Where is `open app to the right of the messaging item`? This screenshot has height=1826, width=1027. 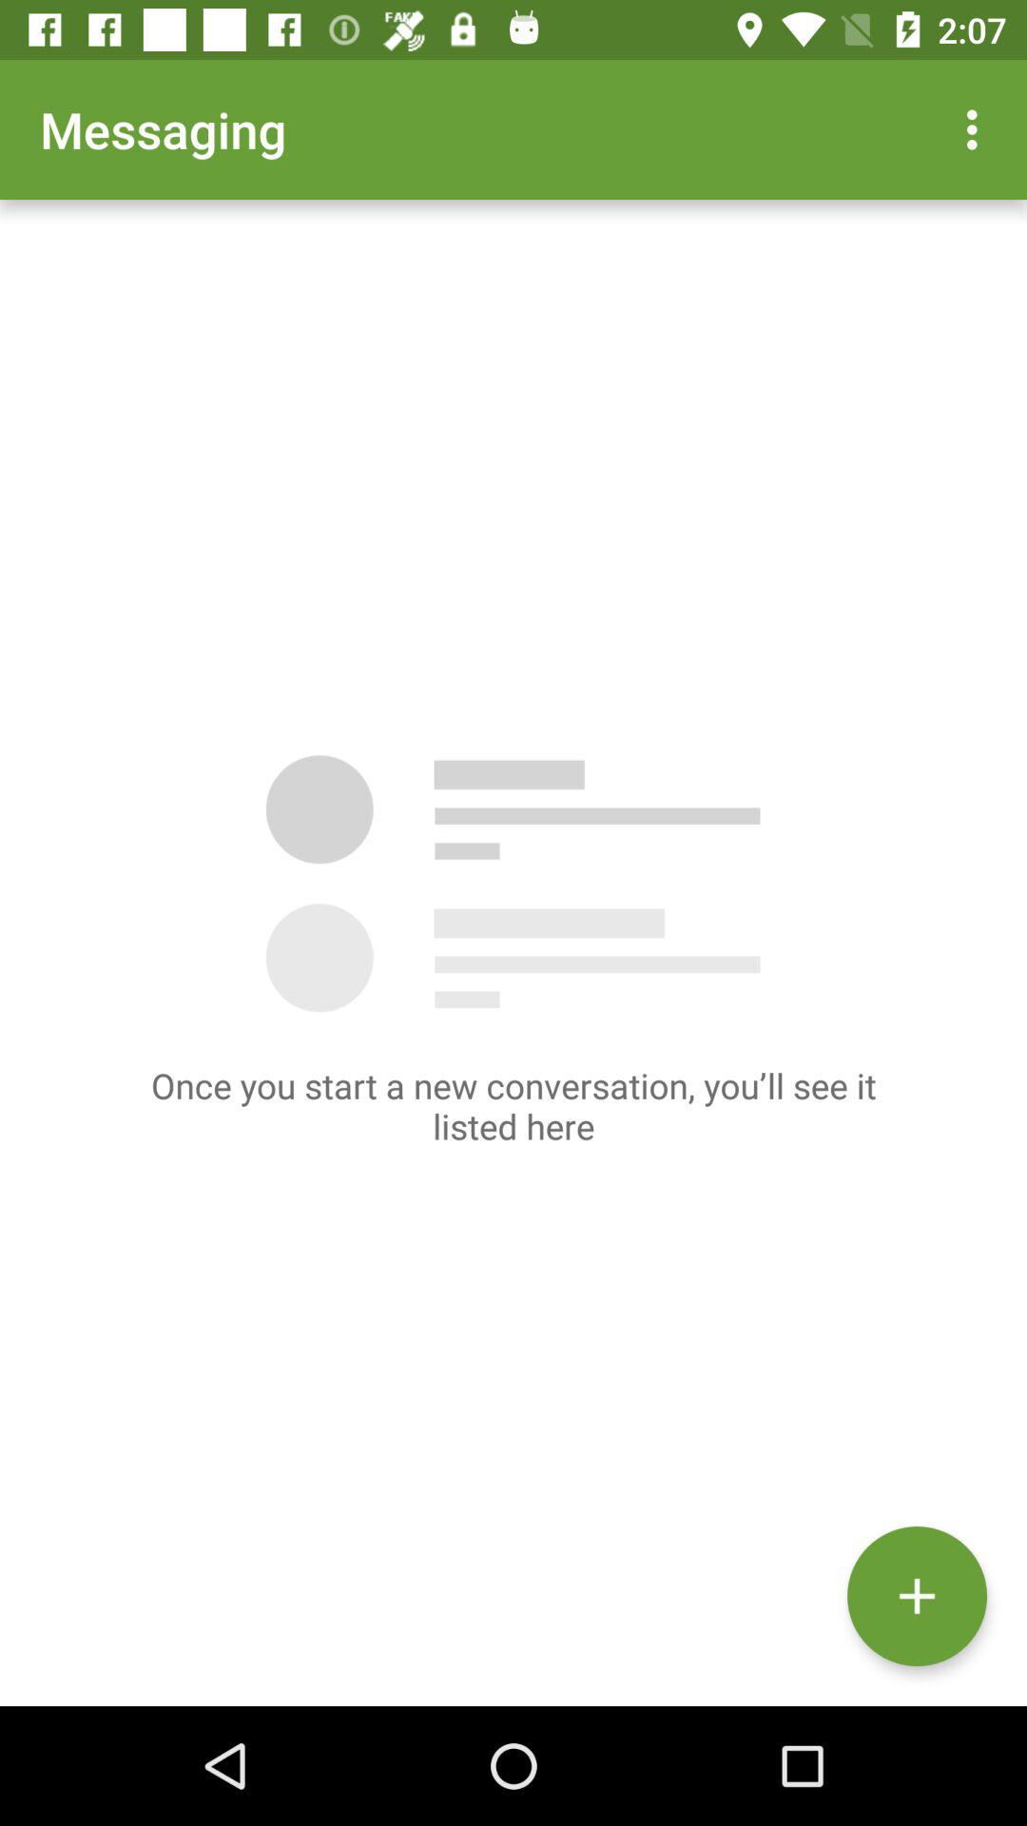
open app to the right of the messaging item is located at coordinates (978, 129).